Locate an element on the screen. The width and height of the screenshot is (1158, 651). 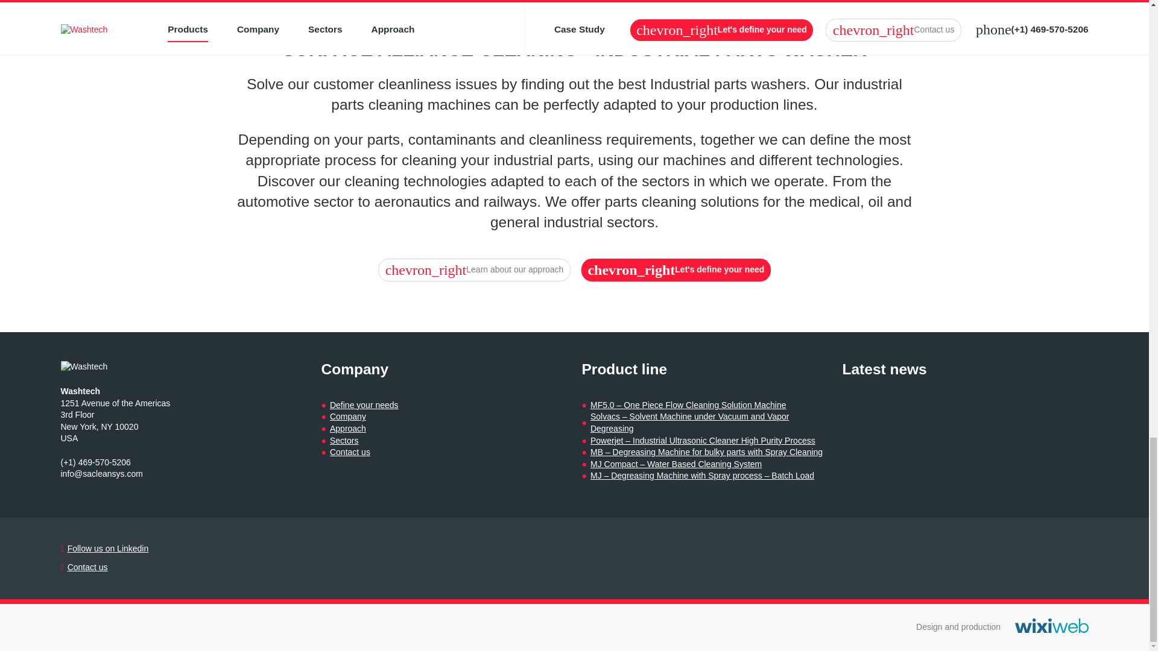
Contact us is located at coordinates (350, 452).